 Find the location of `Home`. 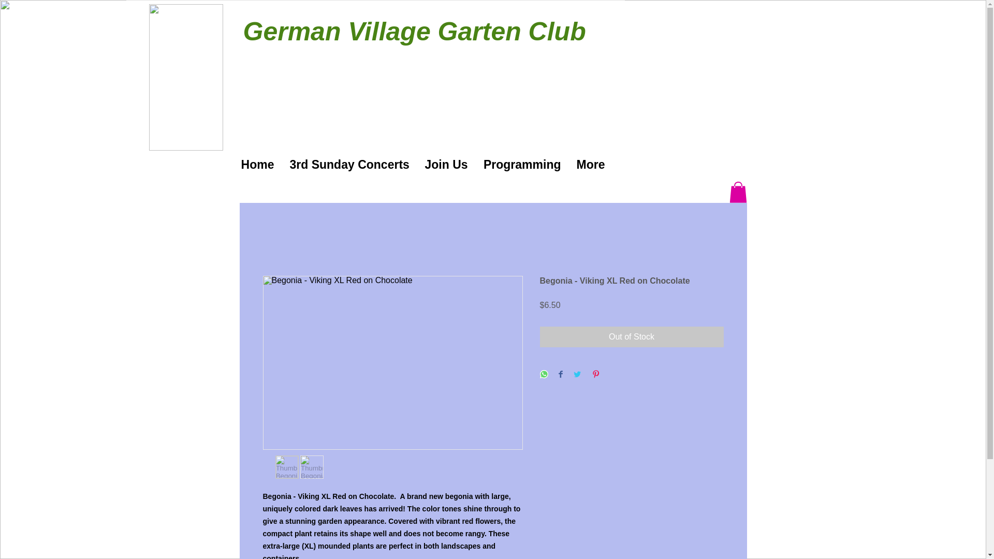

Home is located at coordinates (257, 165).